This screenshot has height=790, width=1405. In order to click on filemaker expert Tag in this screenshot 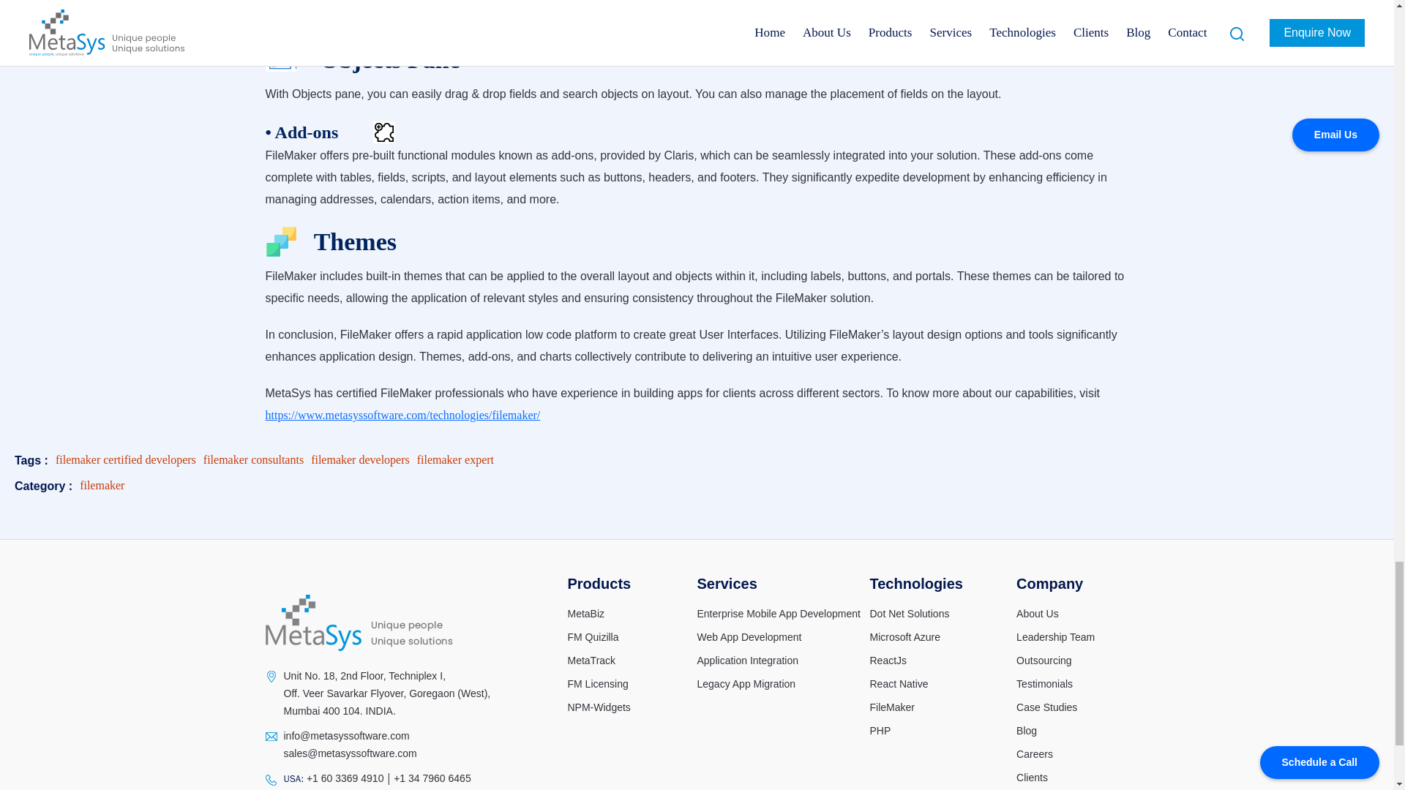, I will do `click(455, 459)`.